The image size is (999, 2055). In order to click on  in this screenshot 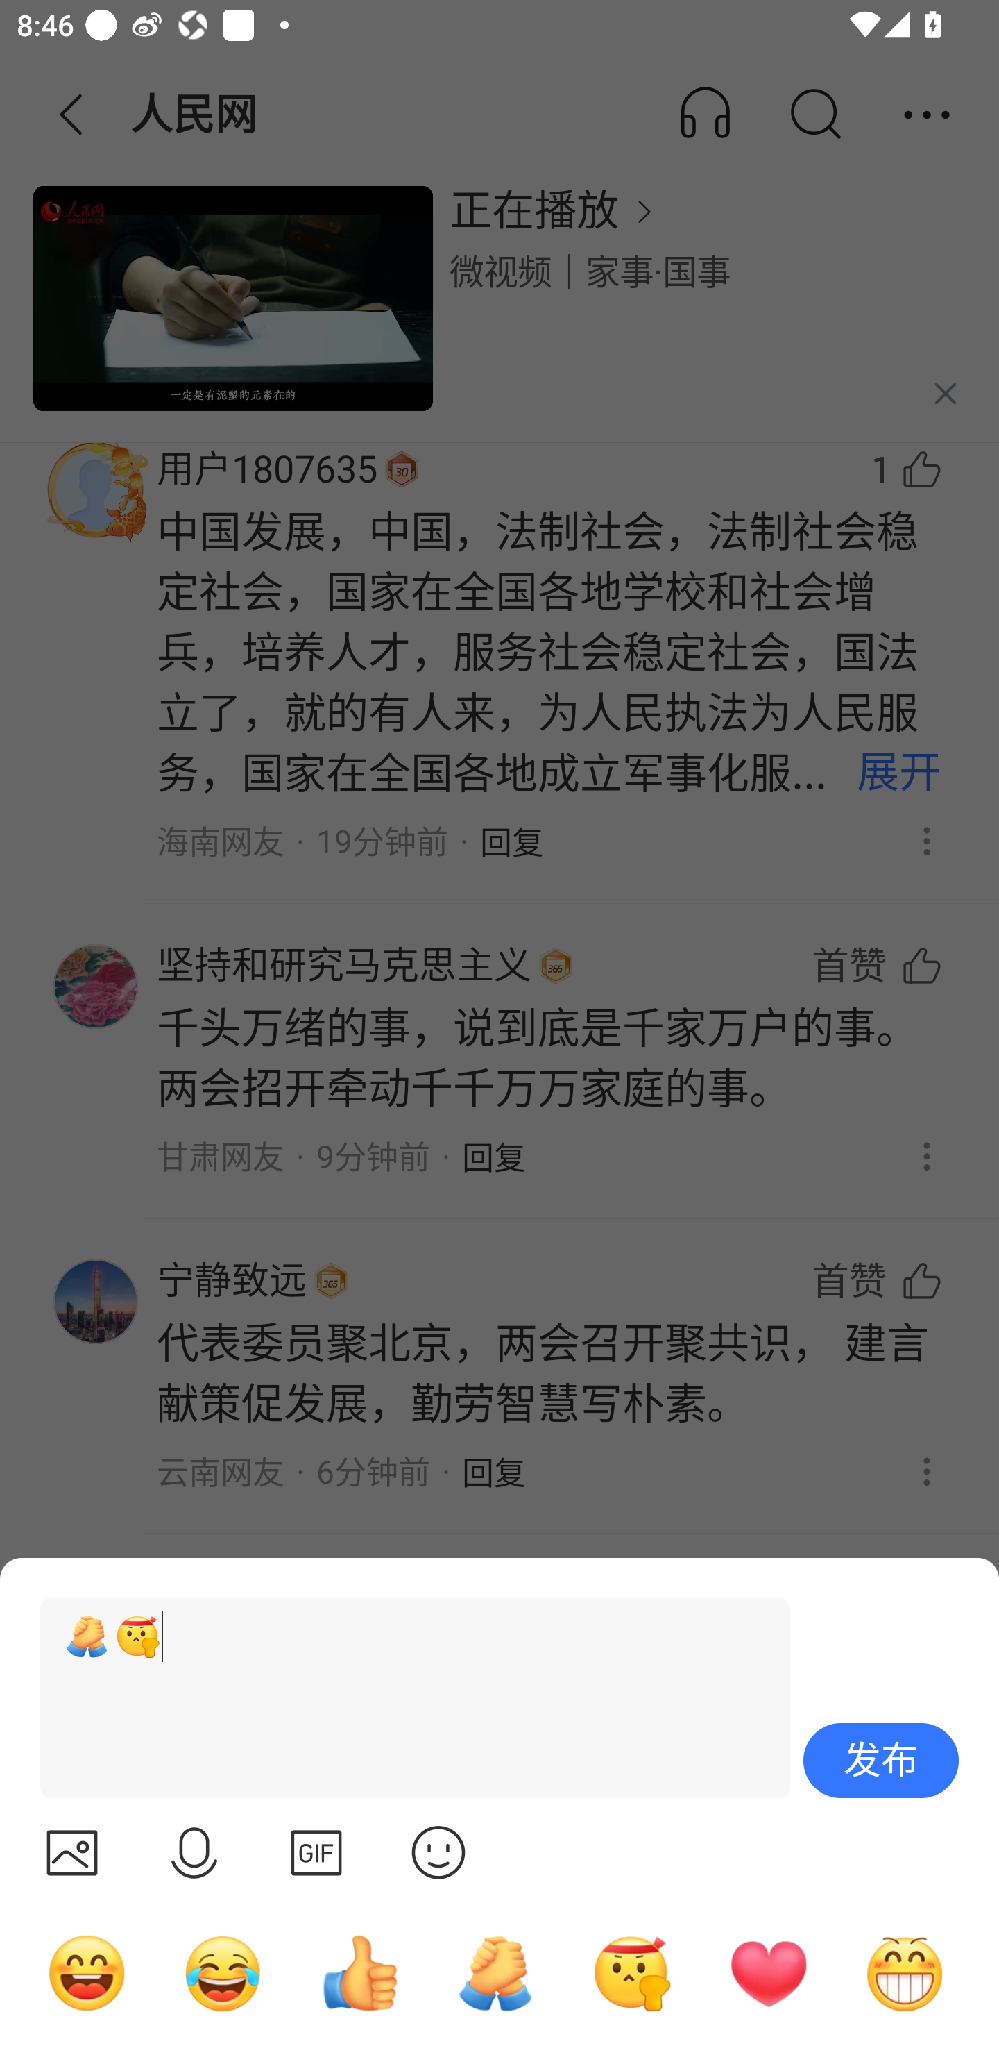, I will do `click(316, 1852)`.